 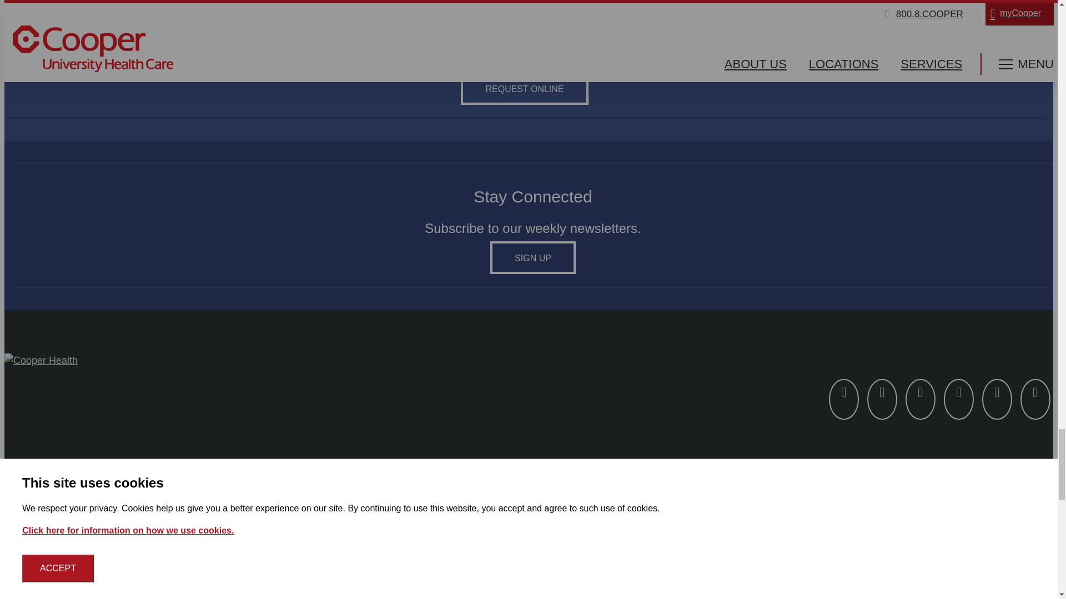 What do you see at coordinates (958, 399) in the screenshot?
I see `Linkedin` at bounding box center [958, 399].